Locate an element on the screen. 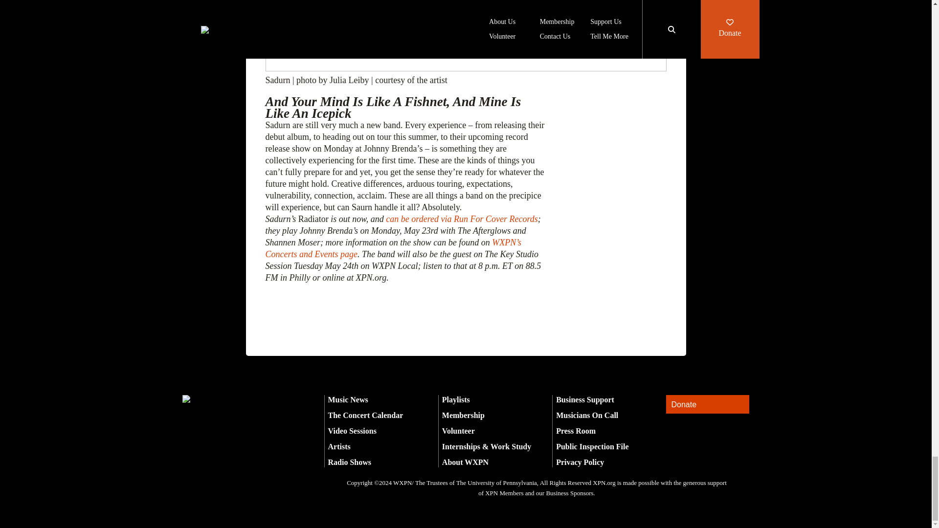 The width and height of the screenshot is (939, 528). Video Sessions is located at coordinates (352, 430).